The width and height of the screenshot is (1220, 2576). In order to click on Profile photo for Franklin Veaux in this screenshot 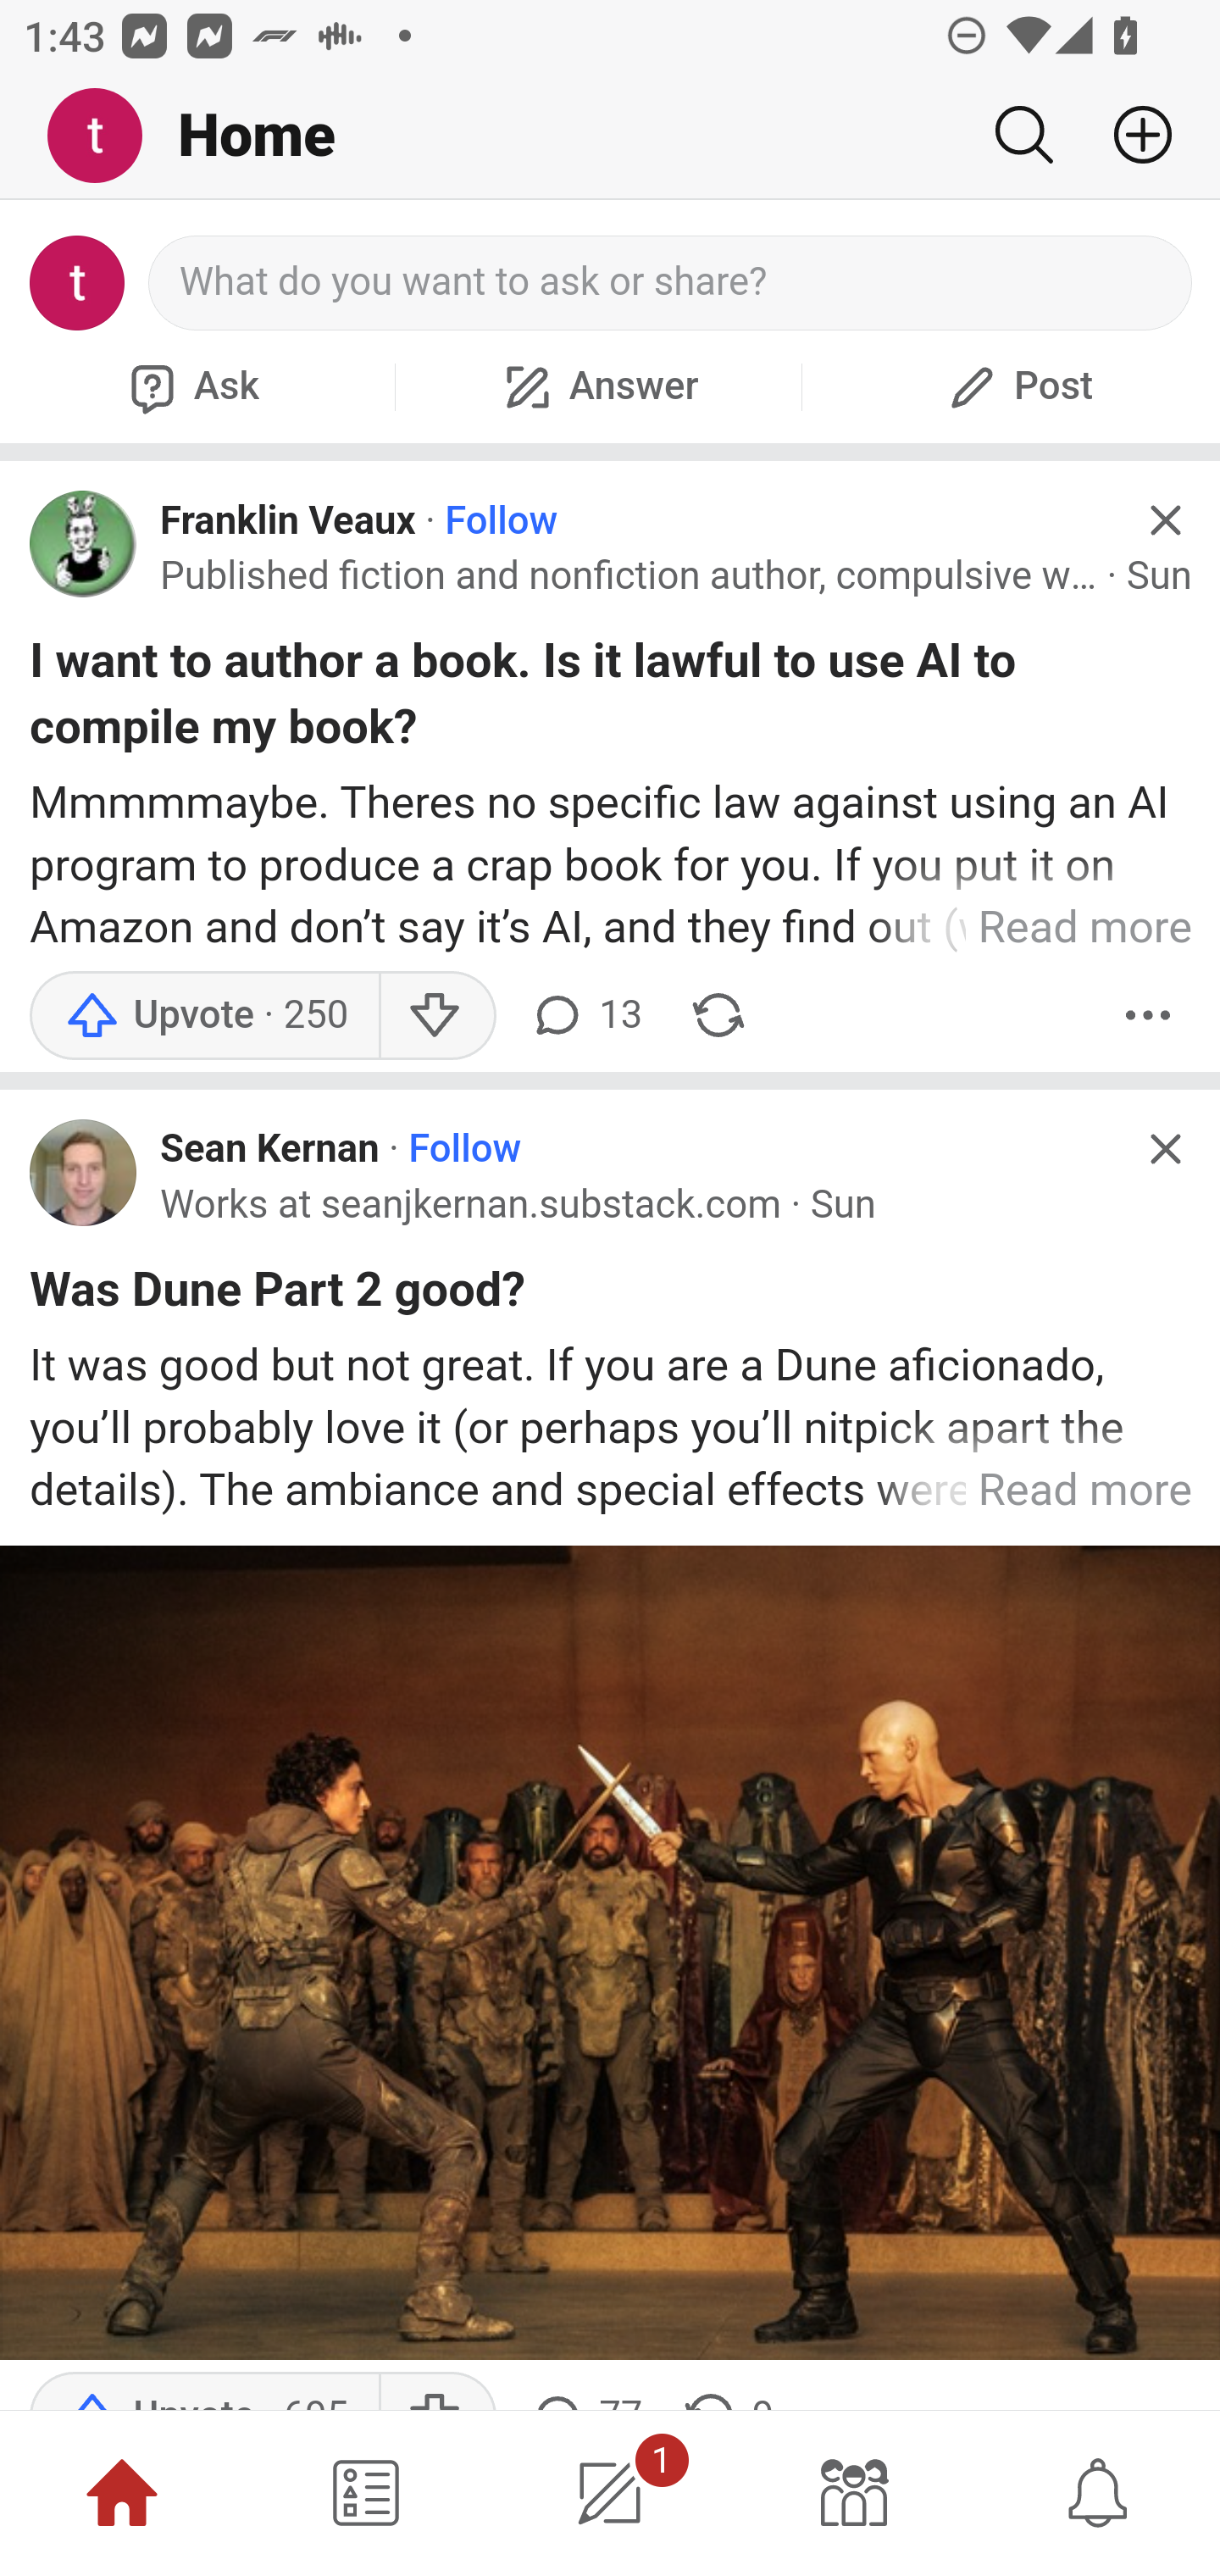, I will do `click(84, 543)`.